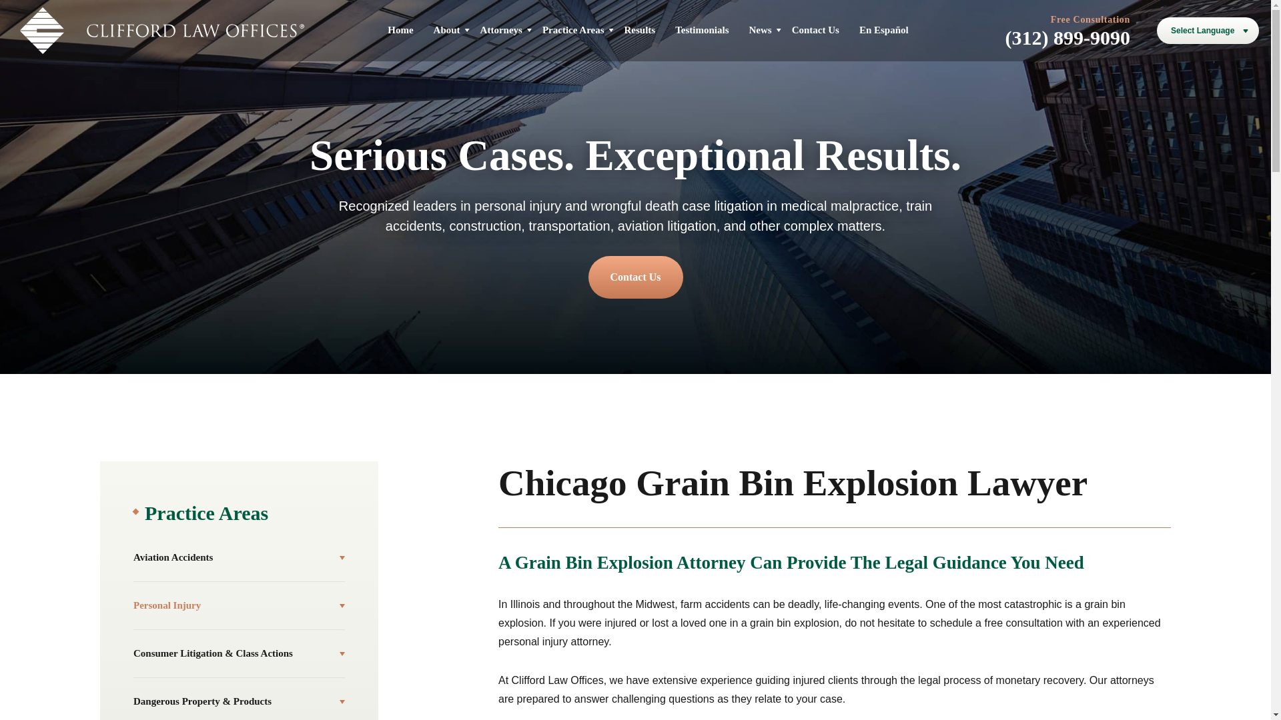  I want to click on Contact Us, so click(815, 29).